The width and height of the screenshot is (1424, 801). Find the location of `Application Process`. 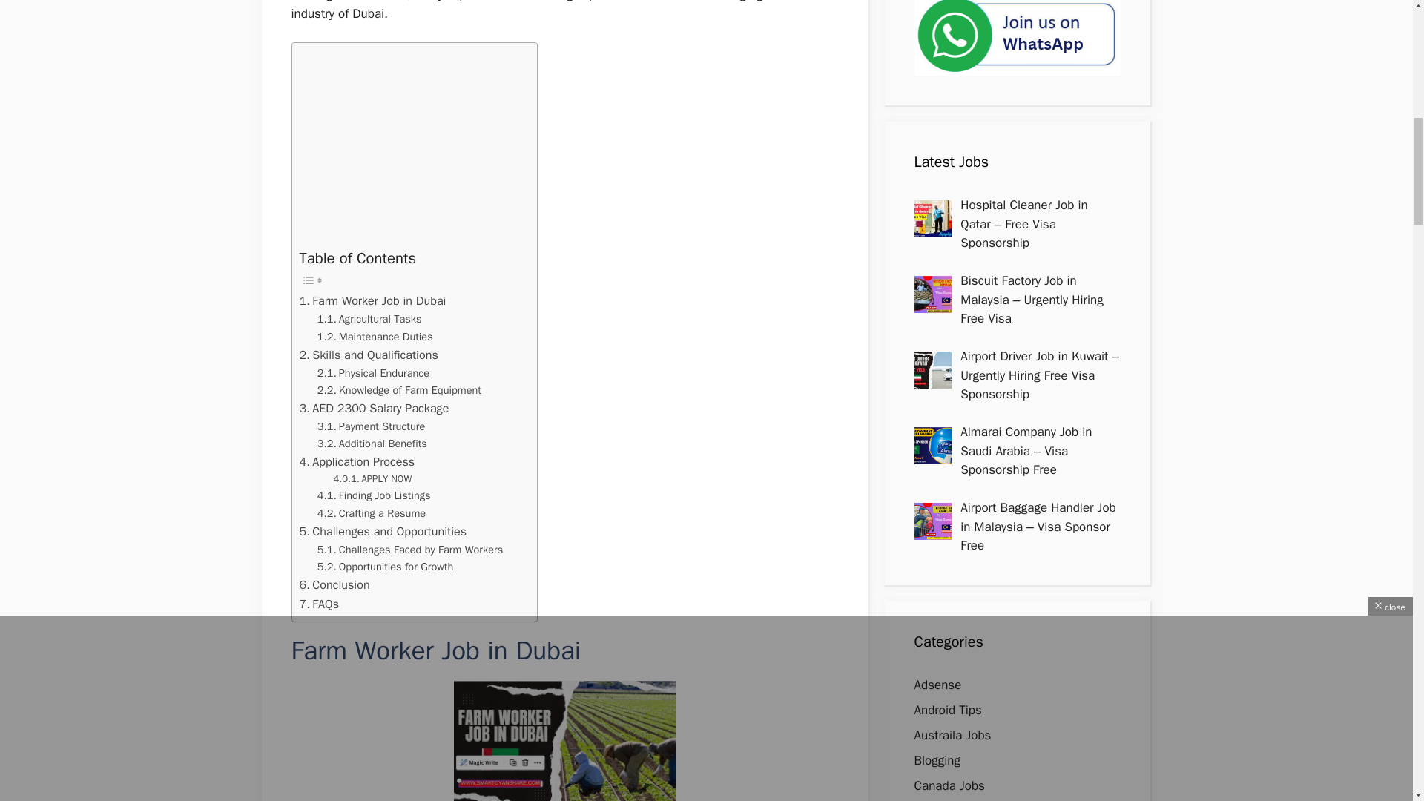

Application Process is located at coordinates (357, 462).